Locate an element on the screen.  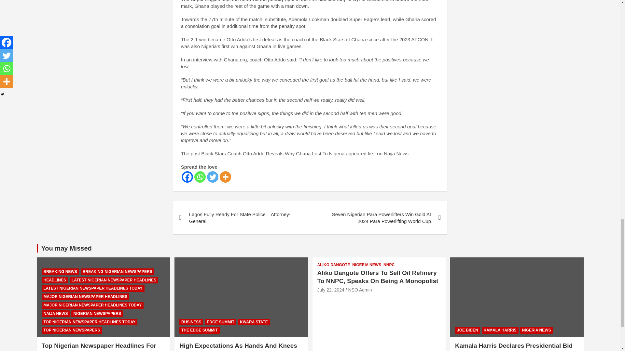
MAJOR NIGERIAN NEWSPAPER HEADLINES is located at coordinates (85, 297).